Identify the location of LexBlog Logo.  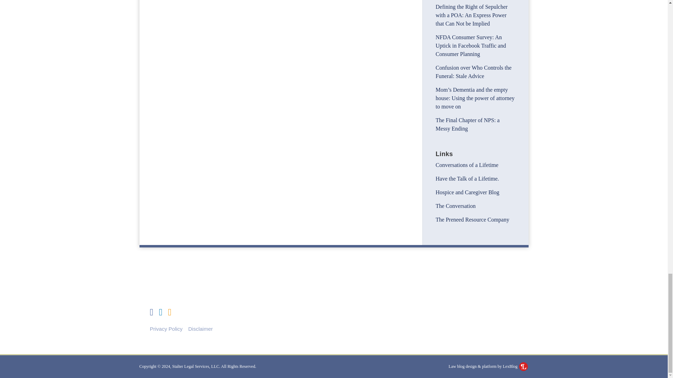
(523, 366).